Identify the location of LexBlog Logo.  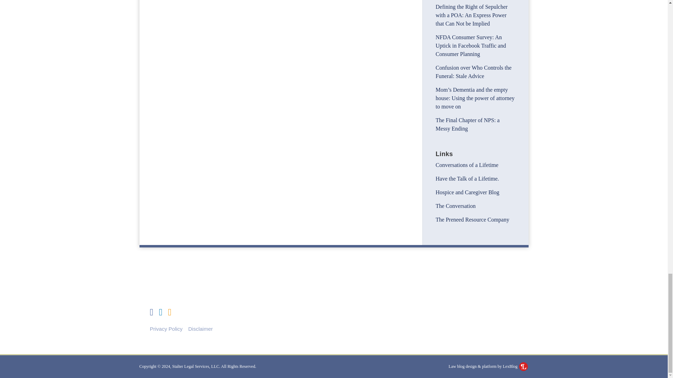
(523, 366).